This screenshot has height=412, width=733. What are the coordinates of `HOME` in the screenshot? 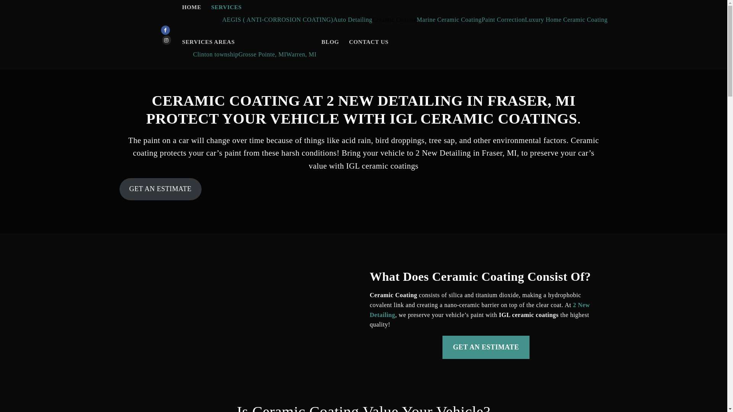 It's located at (192, 7).